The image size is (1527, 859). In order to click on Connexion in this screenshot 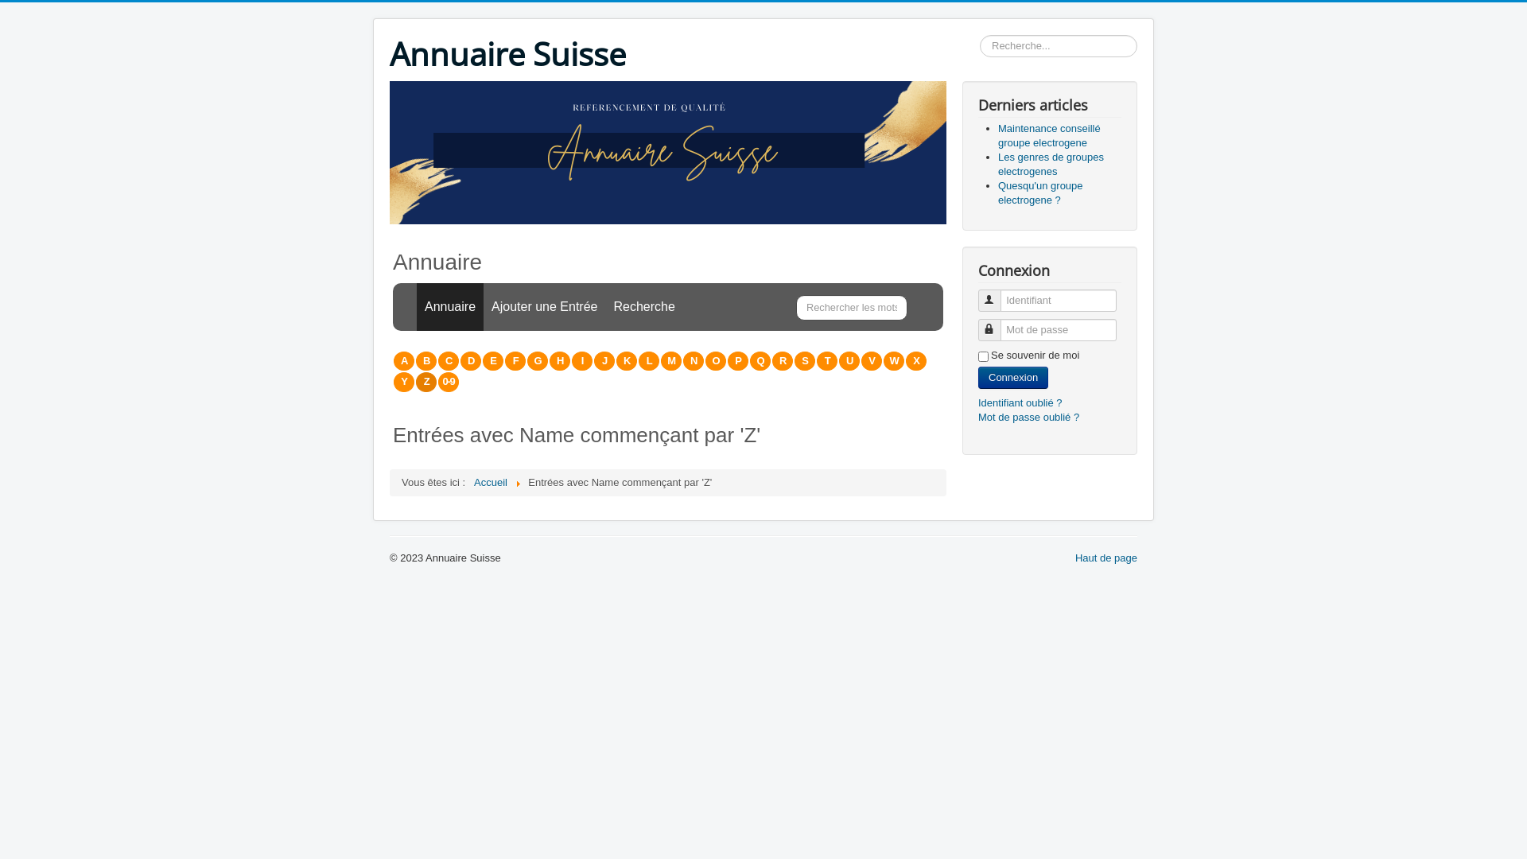, I will do `click(1013, 378)`.